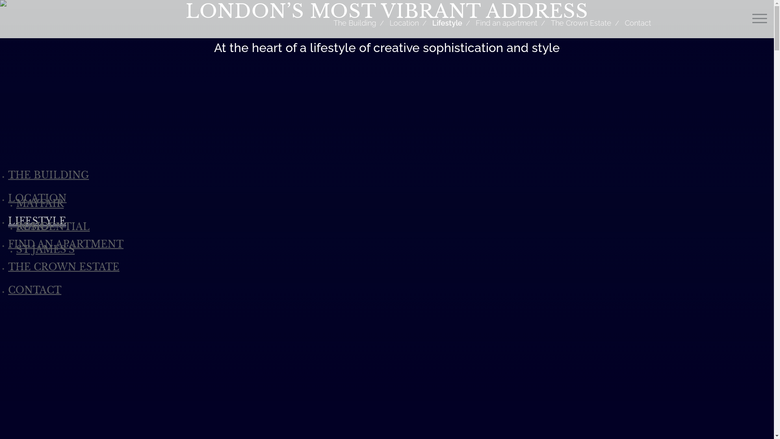 The height and width of the screenshot is (439, 780). I want to click on Lifestyle, so click(447, 23).